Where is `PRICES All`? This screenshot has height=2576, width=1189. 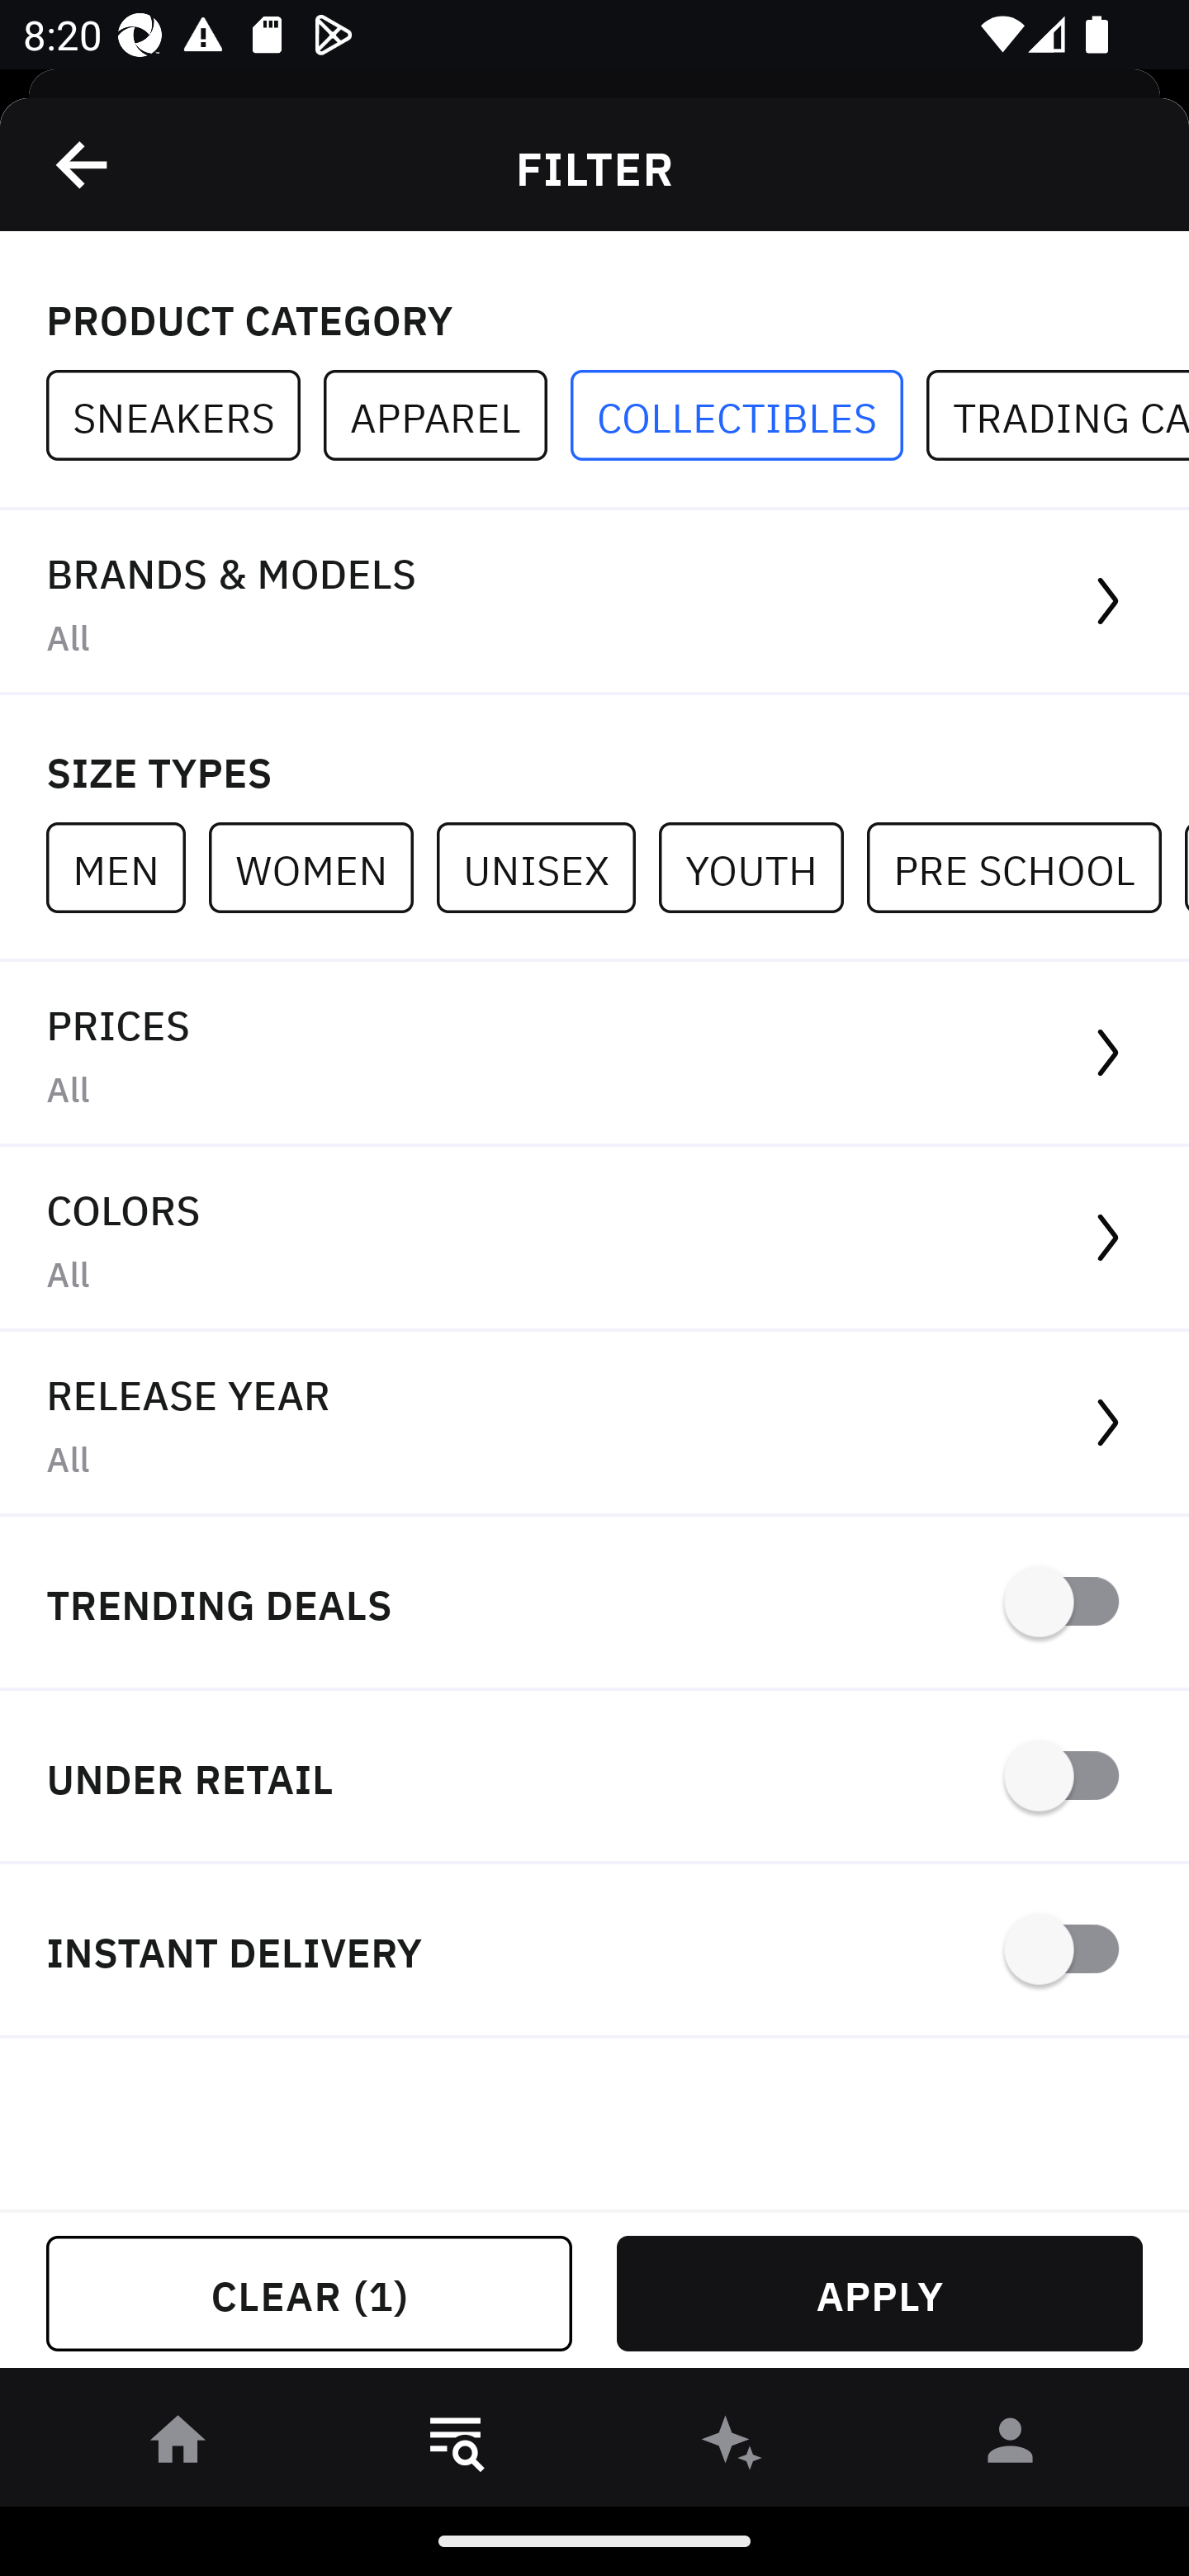
PRICES All is located at coordinates (594, 1054).